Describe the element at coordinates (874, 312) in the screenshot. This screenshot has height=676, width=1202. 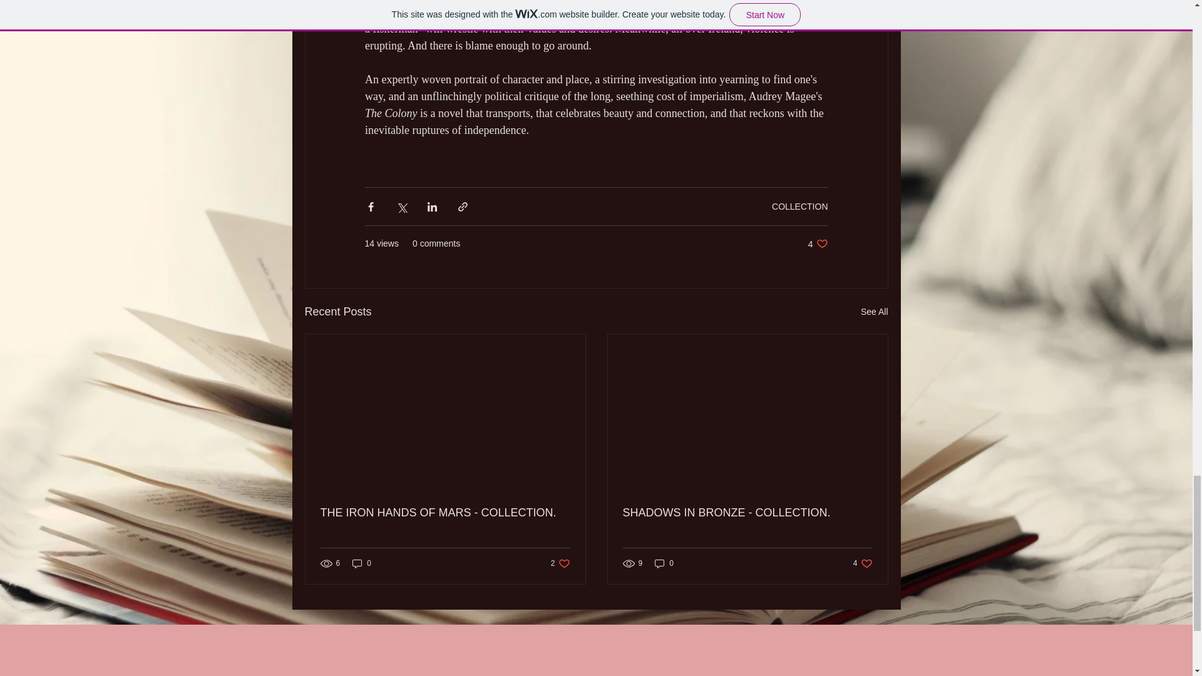
I see `See All` at that location.